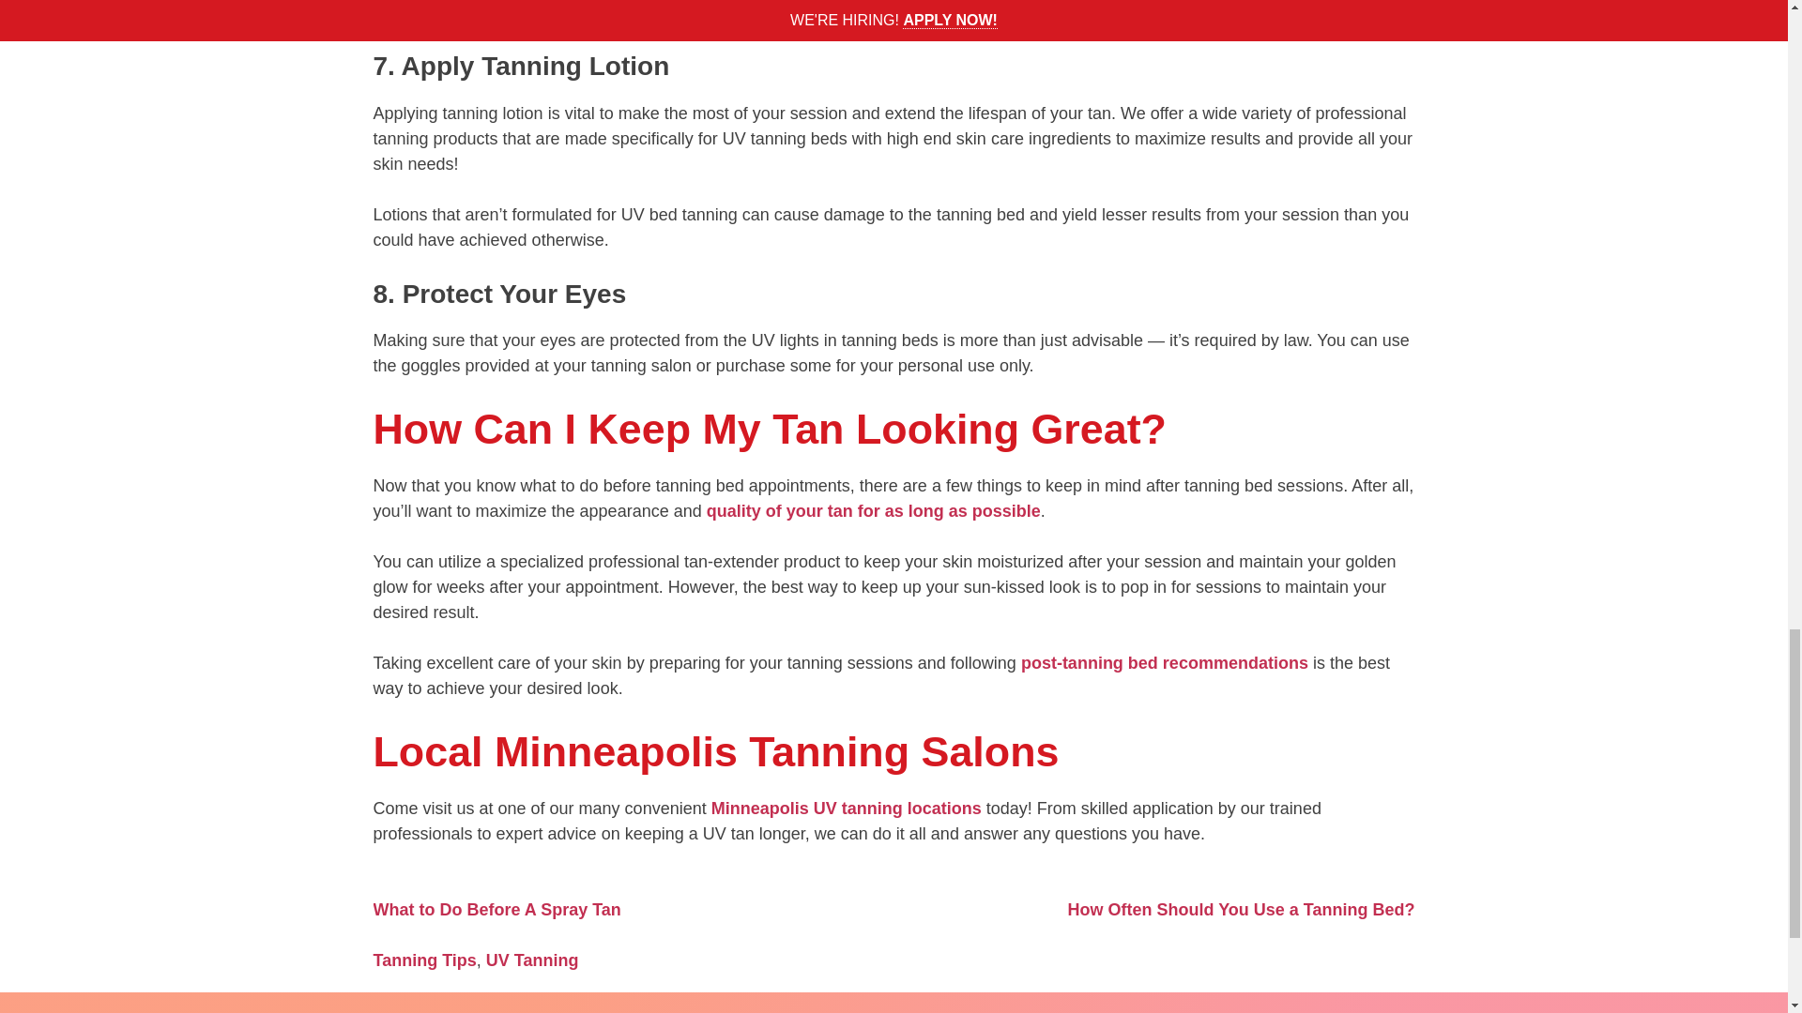 Image resolution: width=1802 pixels, height=1013 pixels. What do you see at coordinates (873, 510) in the screenshot?
I see `quality of your tan for as long as possible` at bounding box center [873, 510].